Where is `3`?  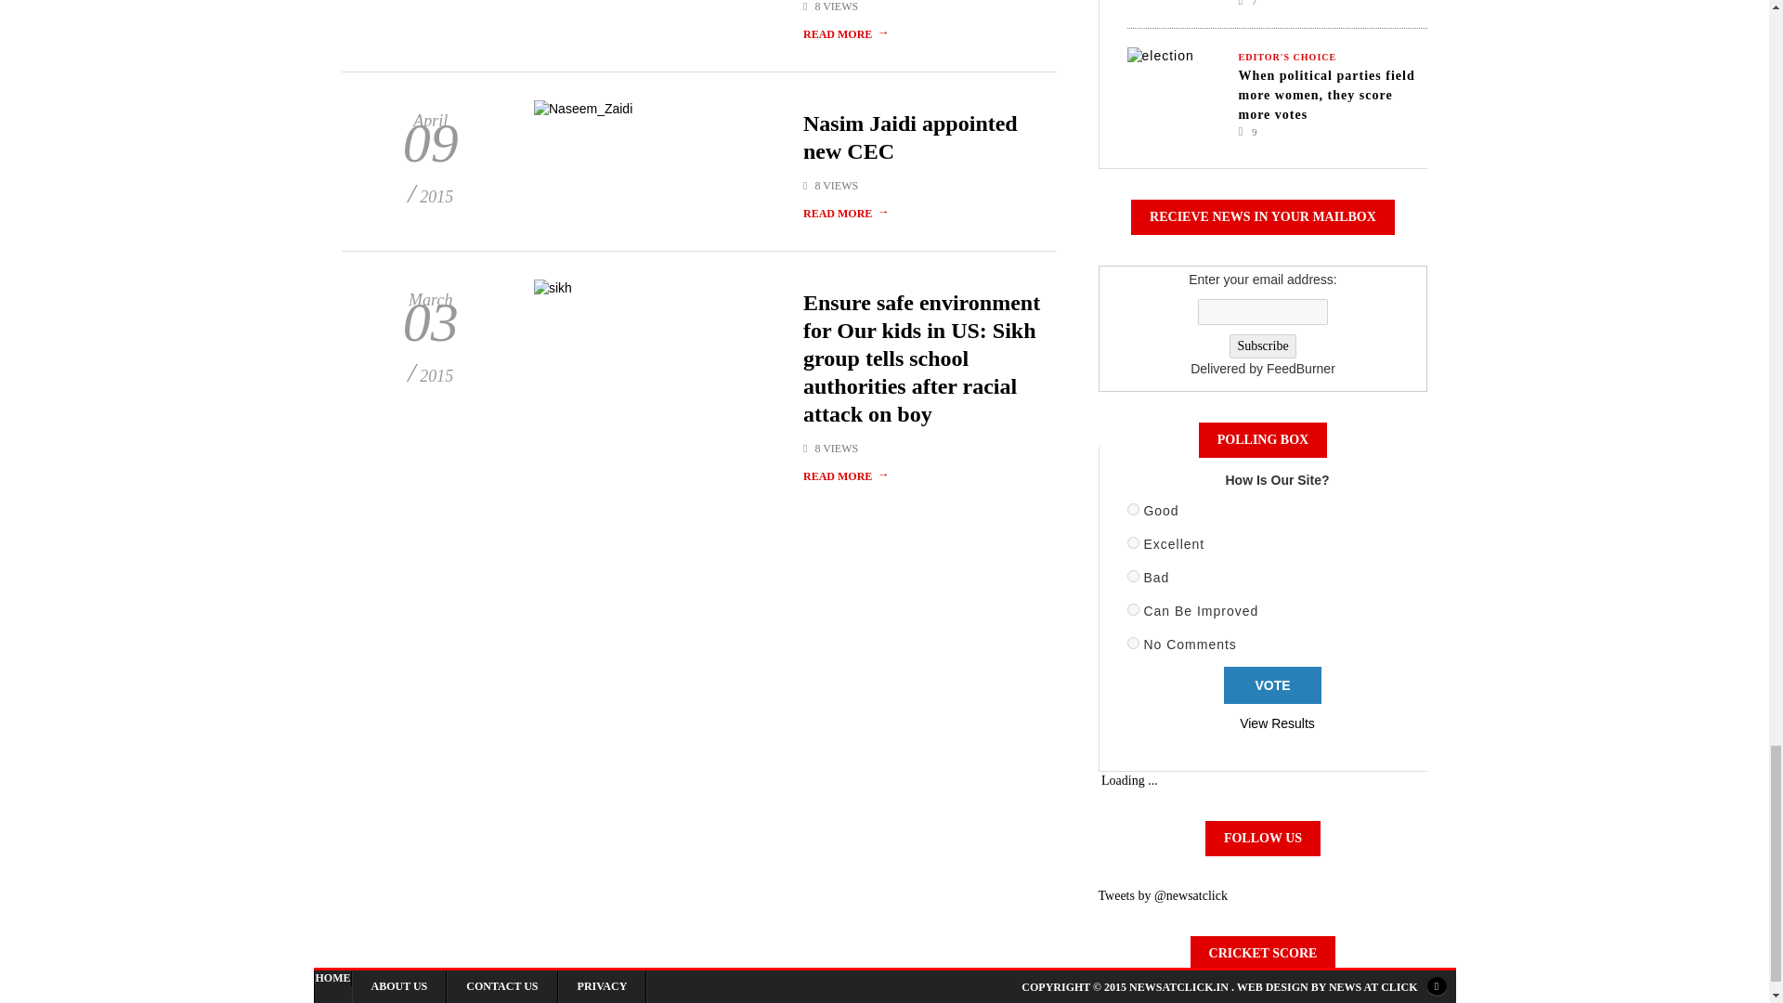
3 is located at coordinates (1133, 576).